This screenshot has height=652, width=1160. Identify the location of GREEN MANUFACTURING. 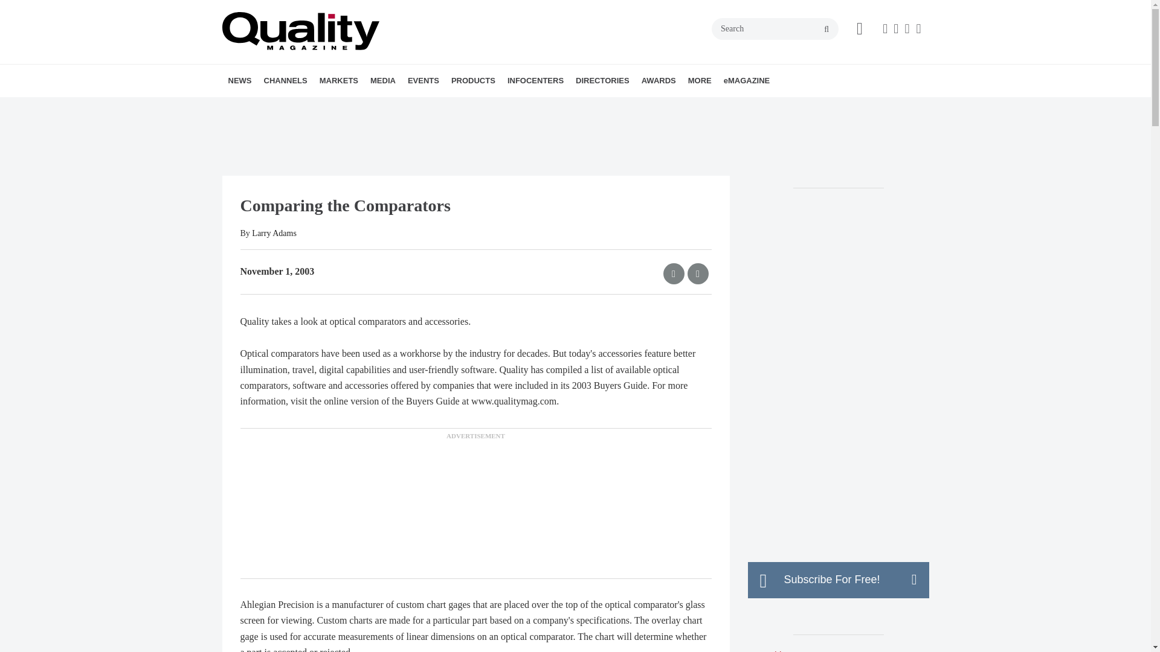
(407, 107).